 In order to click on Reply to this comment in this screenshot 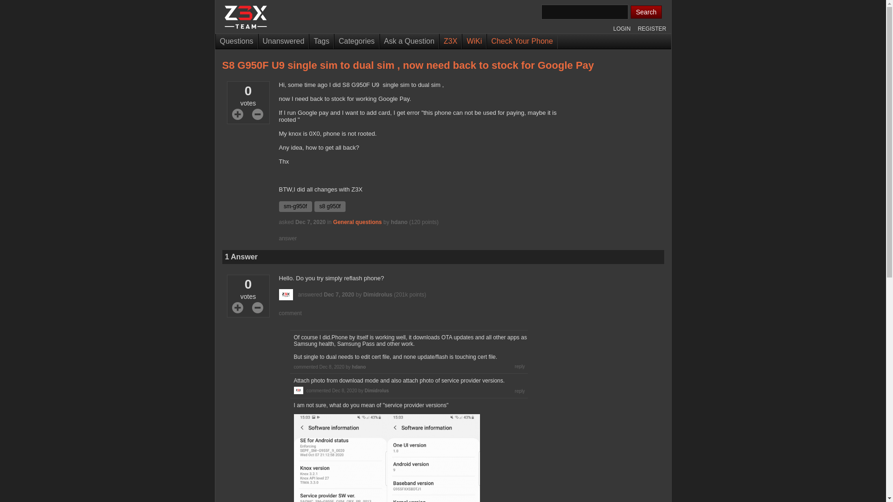, I will do `click(520, 390)`.